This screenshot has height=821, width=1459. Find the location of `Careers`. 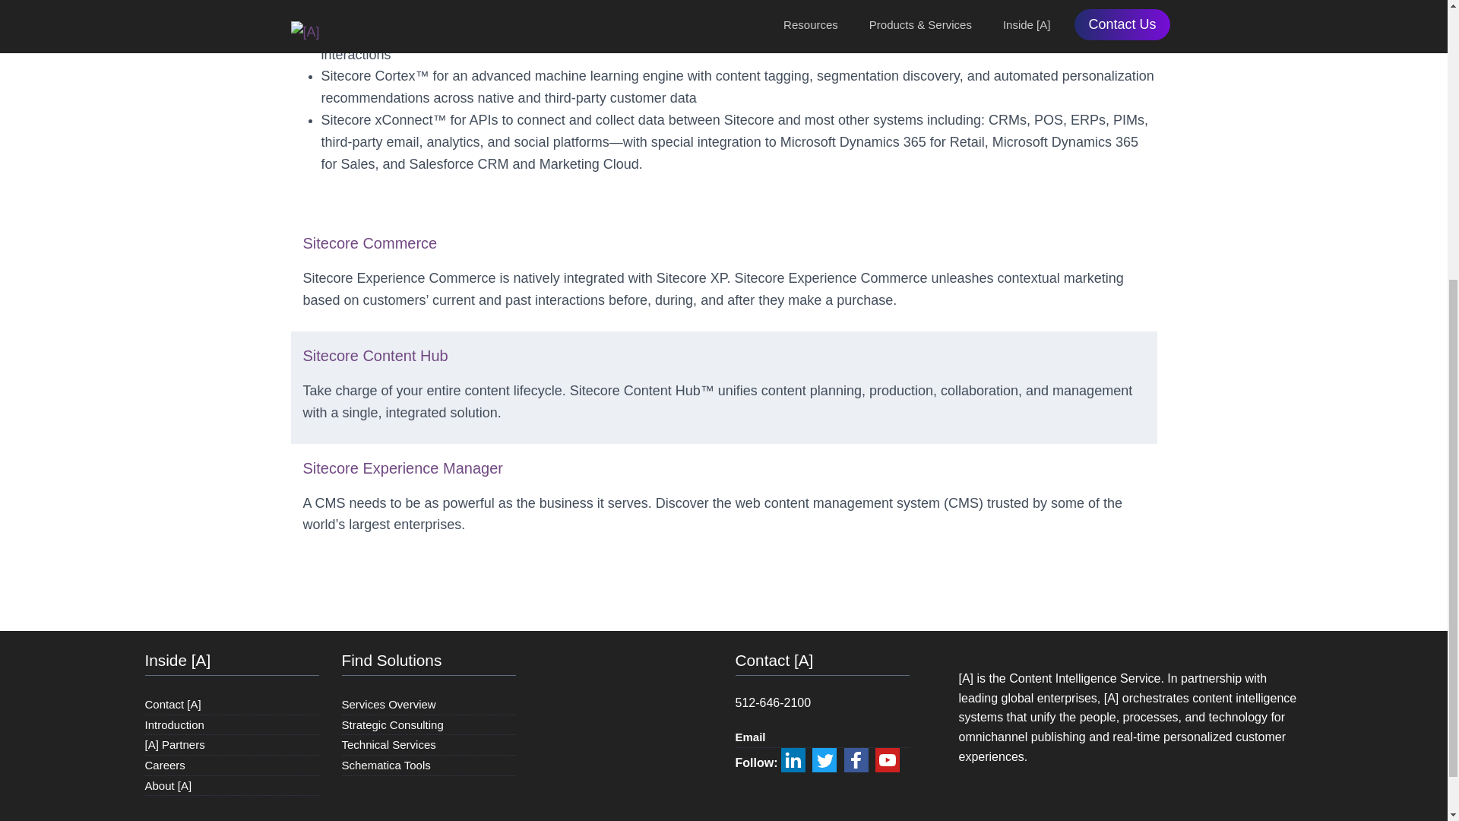

Careers is located at coordinates (164, 765).